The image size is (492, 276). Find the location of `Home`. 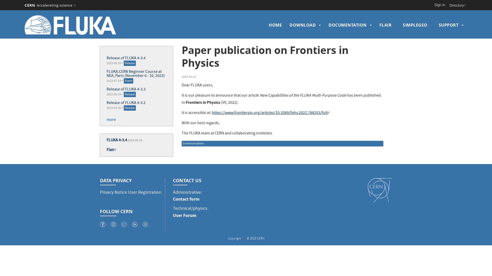

Home is located at coordinates (79, 25).